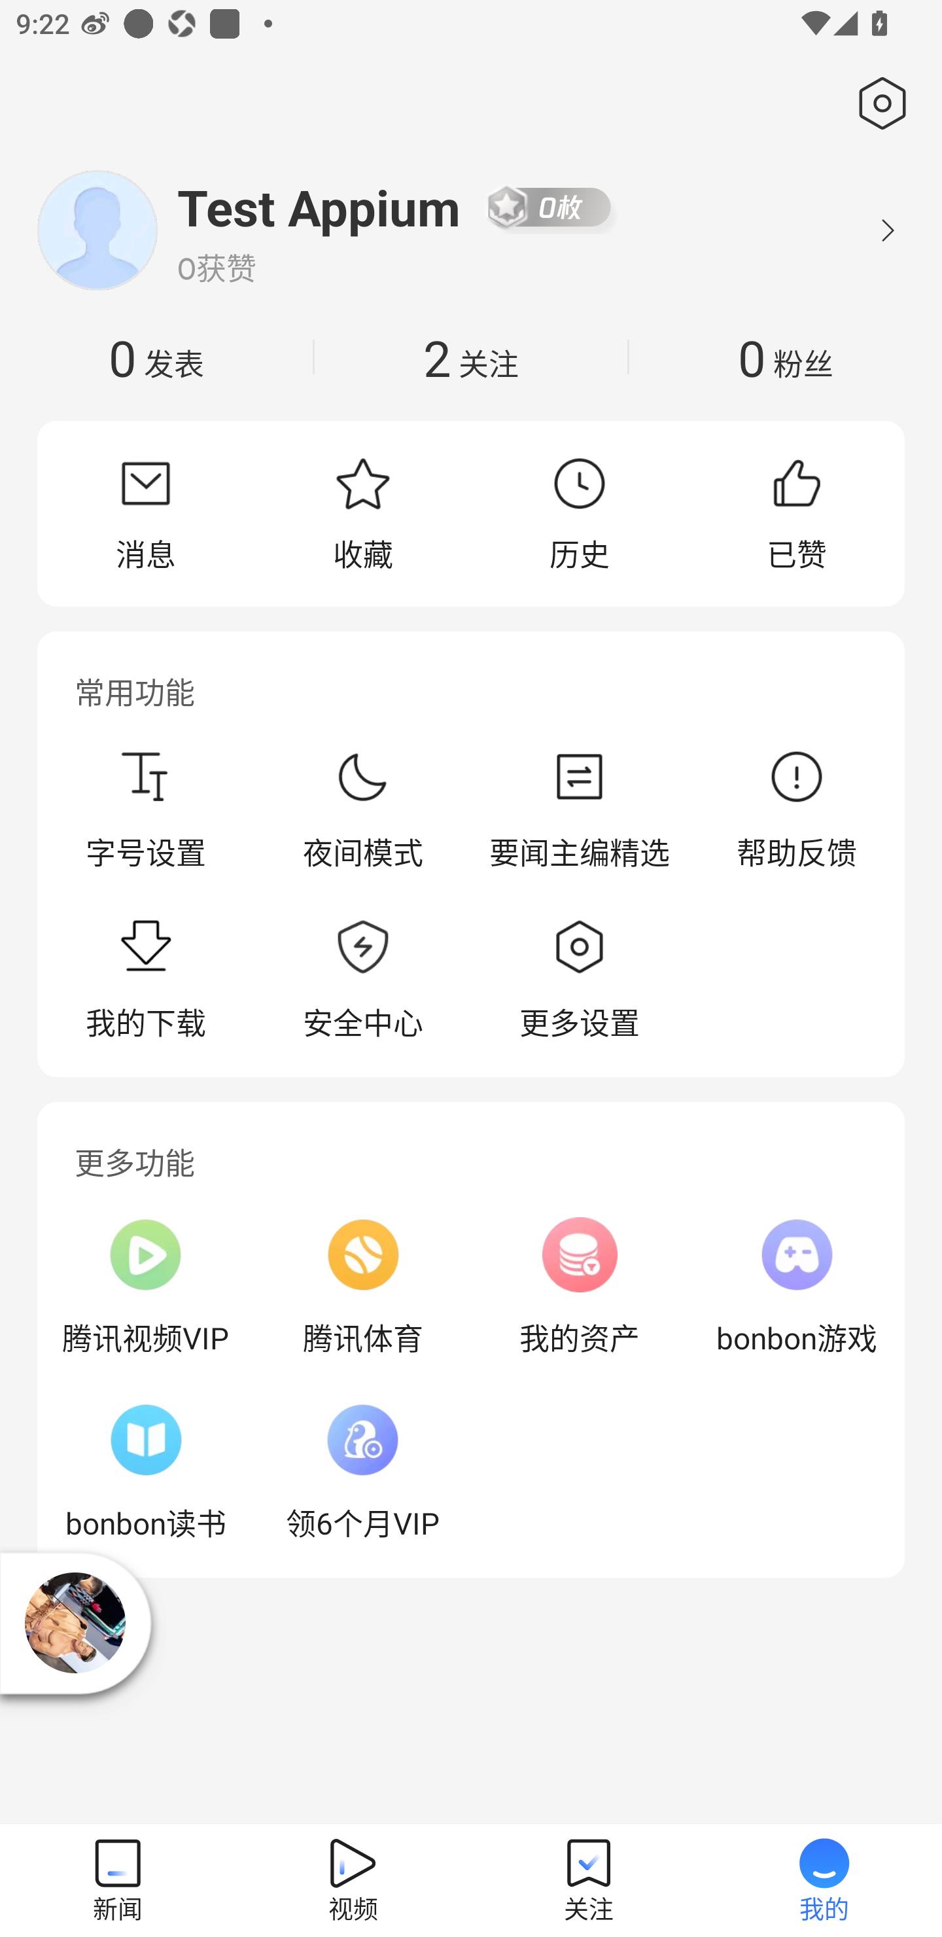  Describe the element at coordinates (549, 207) in the screenshot. I see `0枚勋章，可点击` at that location.